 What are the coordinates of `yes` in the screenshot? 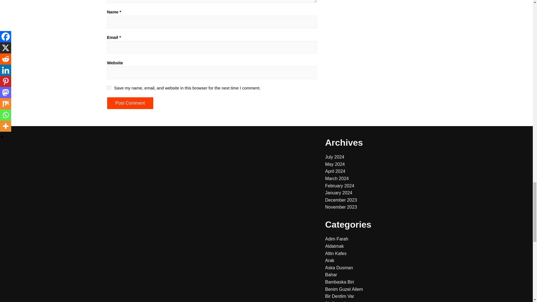 It's located at (109, 87).